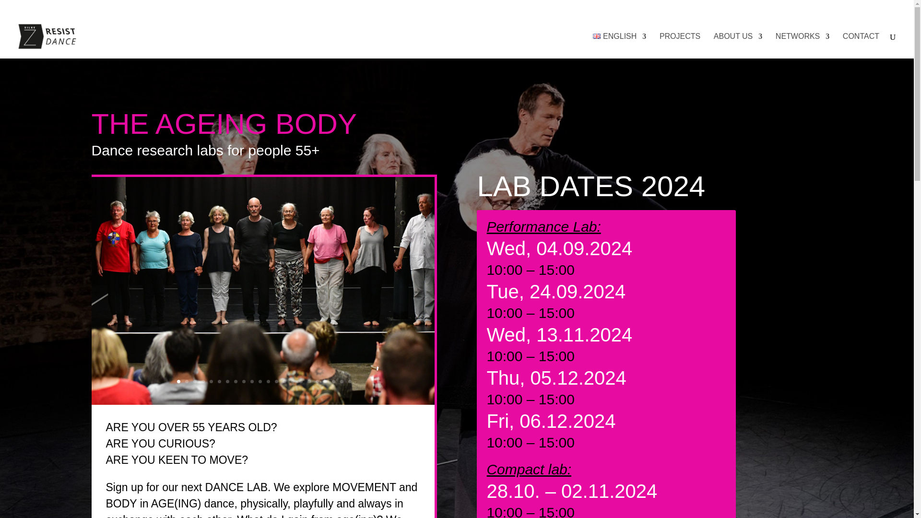 The height and width of the screenshot is (518, 921). Describe the element at coordinates (679, 46) in the screenshot. I see `PROJECTS` at that location.